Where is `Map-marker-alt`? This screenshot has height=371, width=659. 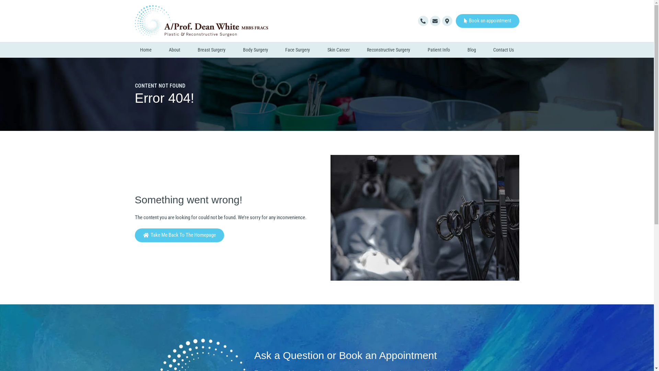 Map-marker-alt is located at coordinates (447, 21).